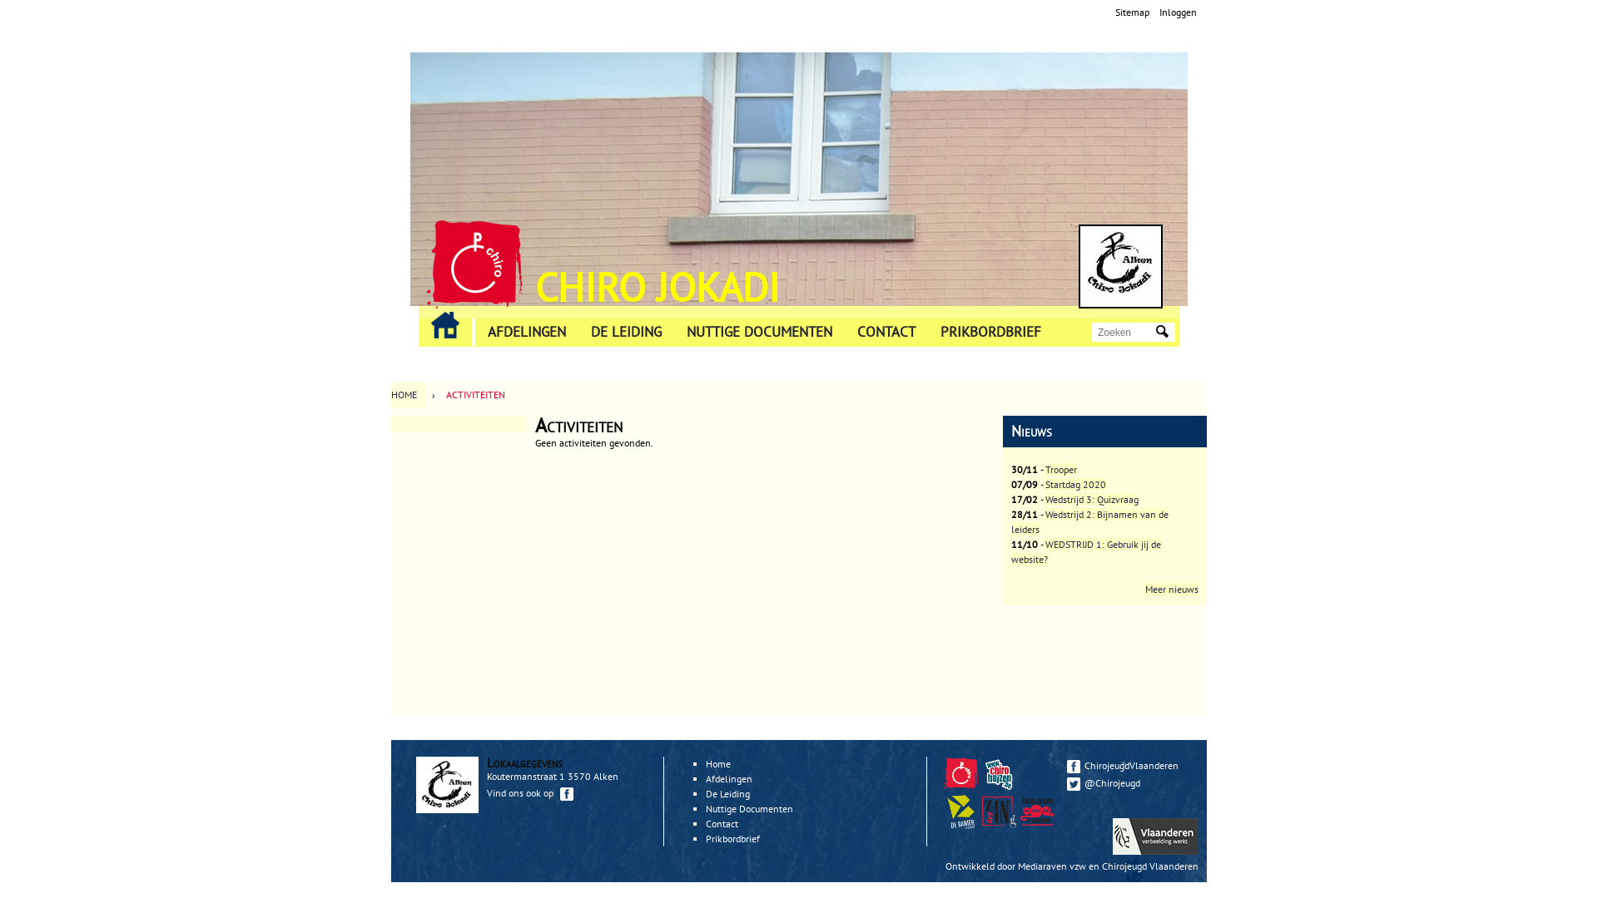  I want to click on Twitter, so click(1074, 784).